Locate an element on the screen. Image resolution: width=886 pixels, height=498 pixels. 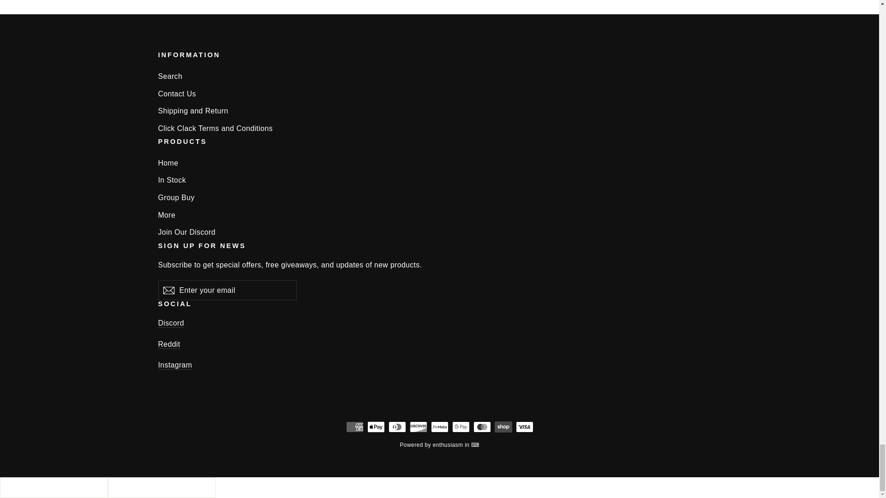
Visa is located at coordinates (524, 427).